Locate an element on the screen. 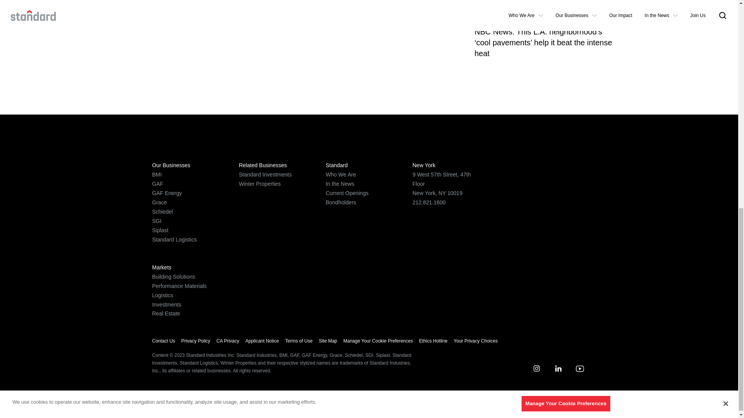  Grace is located at coordinates (159, 202).